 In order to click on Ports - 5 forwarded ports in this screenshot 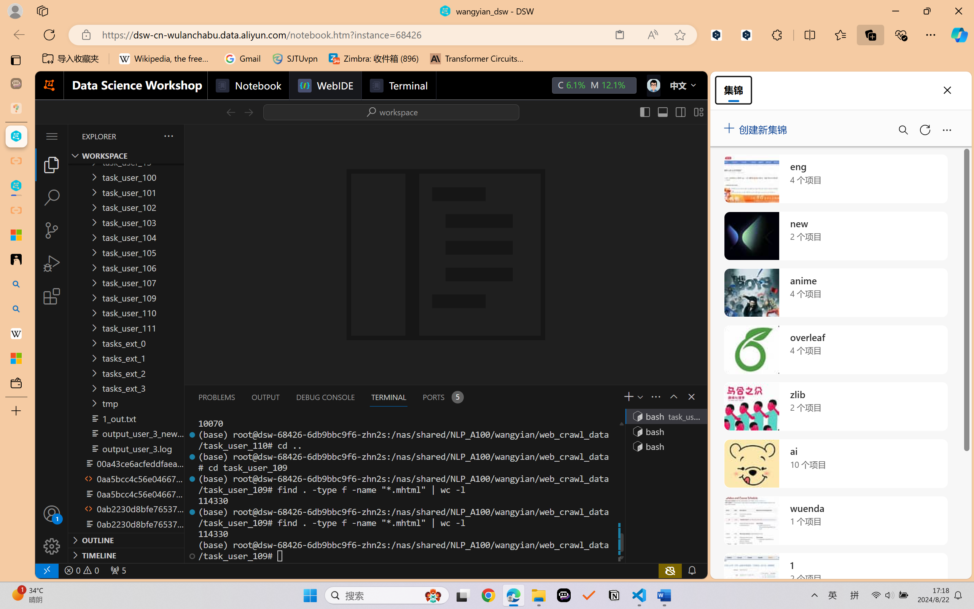, I will do `click(442, 397)`.